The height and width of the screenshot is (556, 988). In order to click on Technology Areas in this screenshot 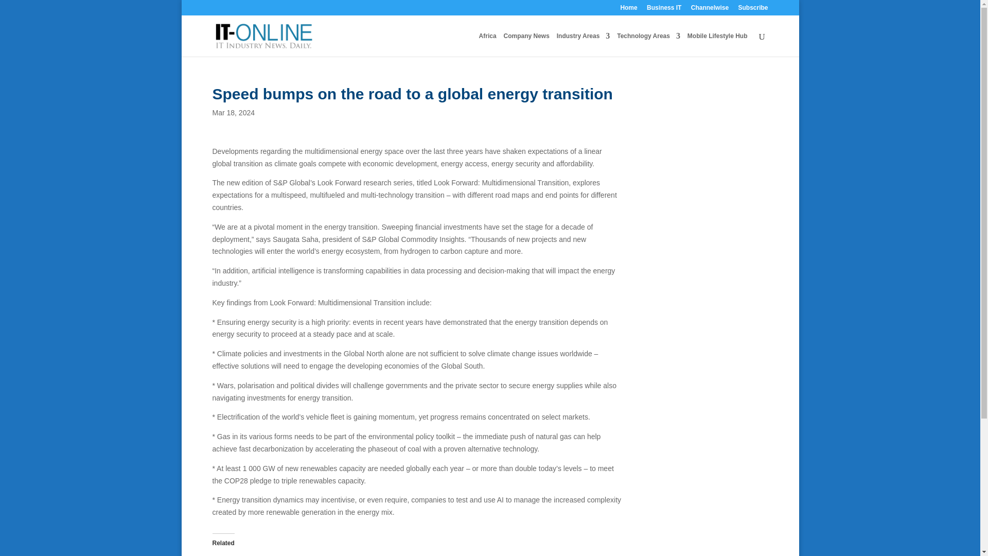, I will do `click(648, 44)`.